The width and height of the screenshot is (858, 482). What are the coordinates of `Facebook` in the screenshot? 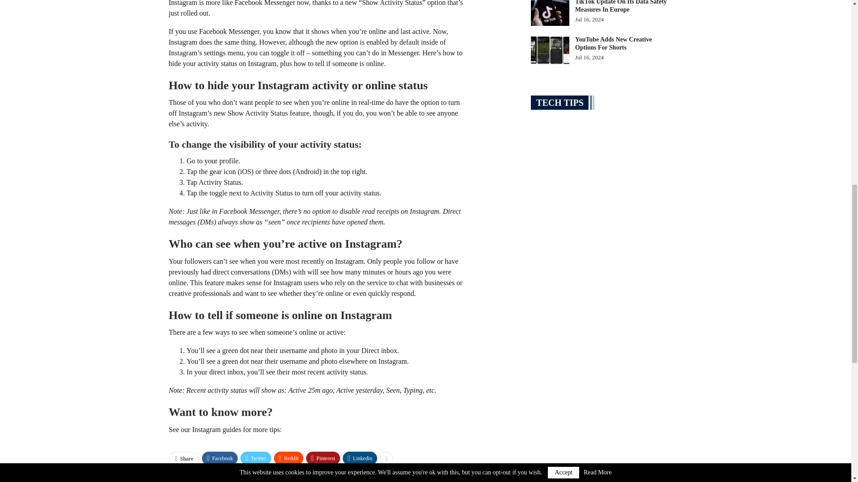 It's located at (220, 458).